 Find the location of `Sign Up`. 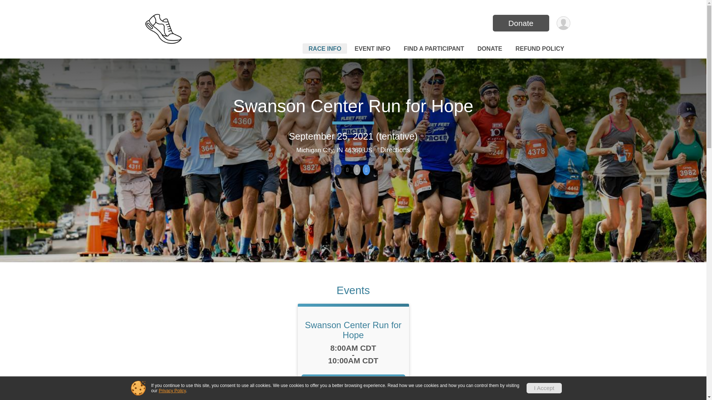

Sign Up is located at coordinates (353, 383).